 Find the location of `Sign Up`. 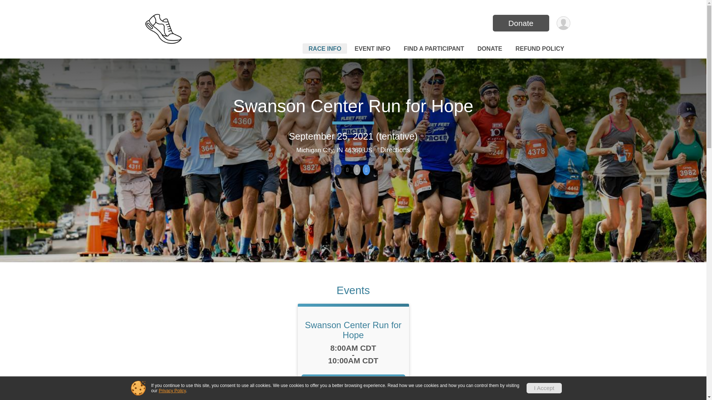

Sign Up is located at coordinates (353, 383).